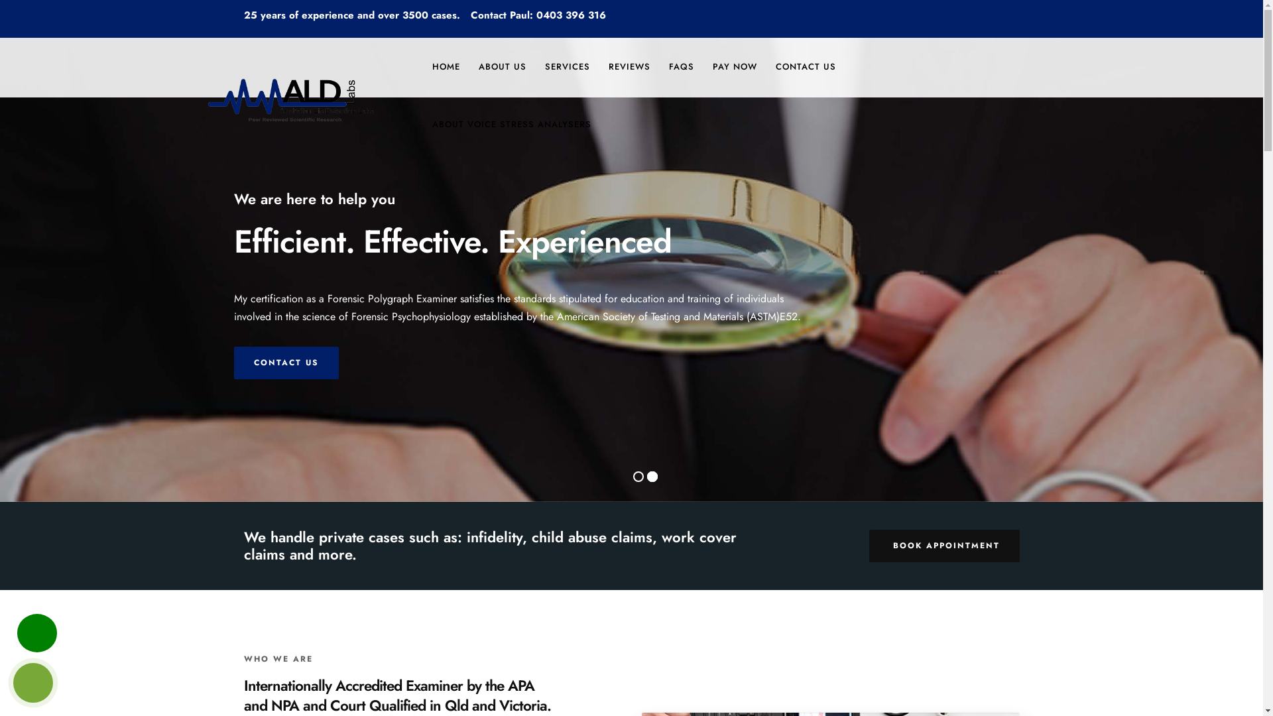  I want to click on PAY NOW, so click(735, 66).